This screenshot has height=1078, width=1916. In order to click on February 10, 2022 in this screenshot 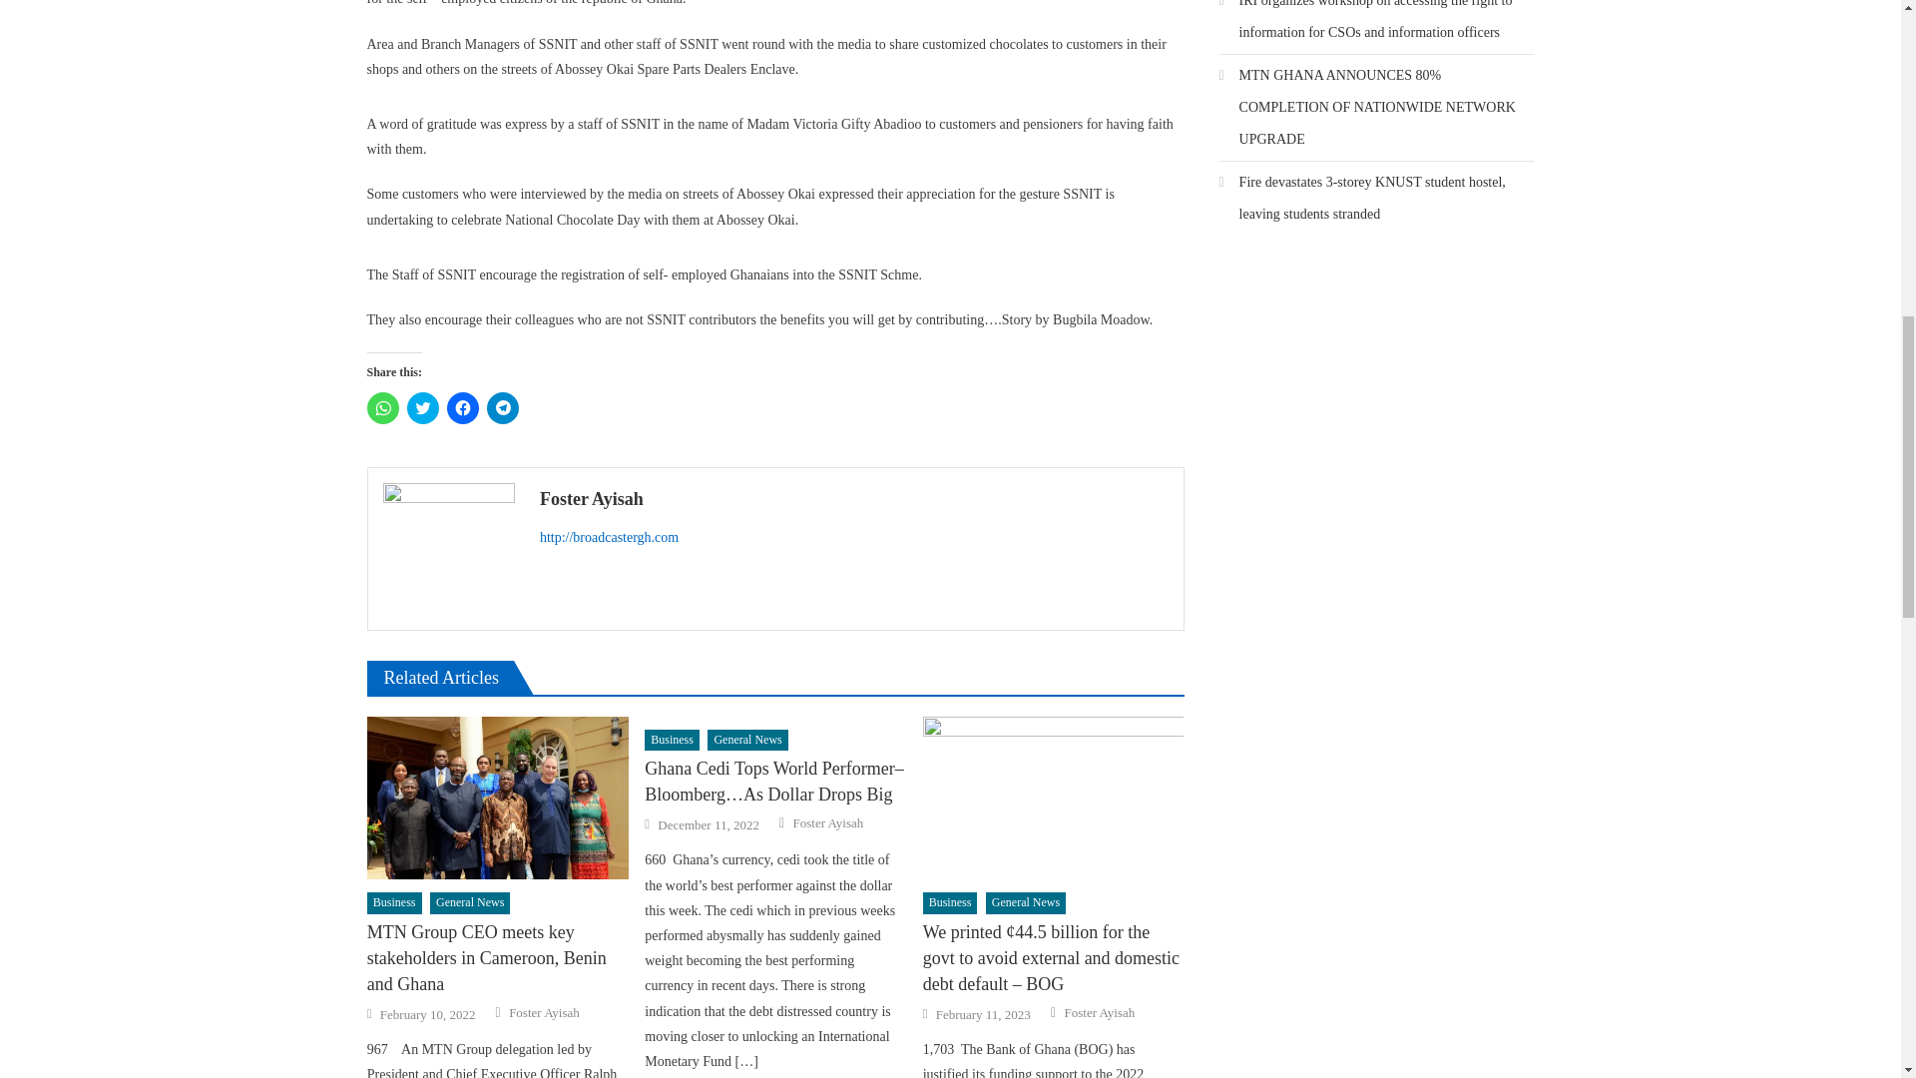, I will do `click(427, 1014)`.